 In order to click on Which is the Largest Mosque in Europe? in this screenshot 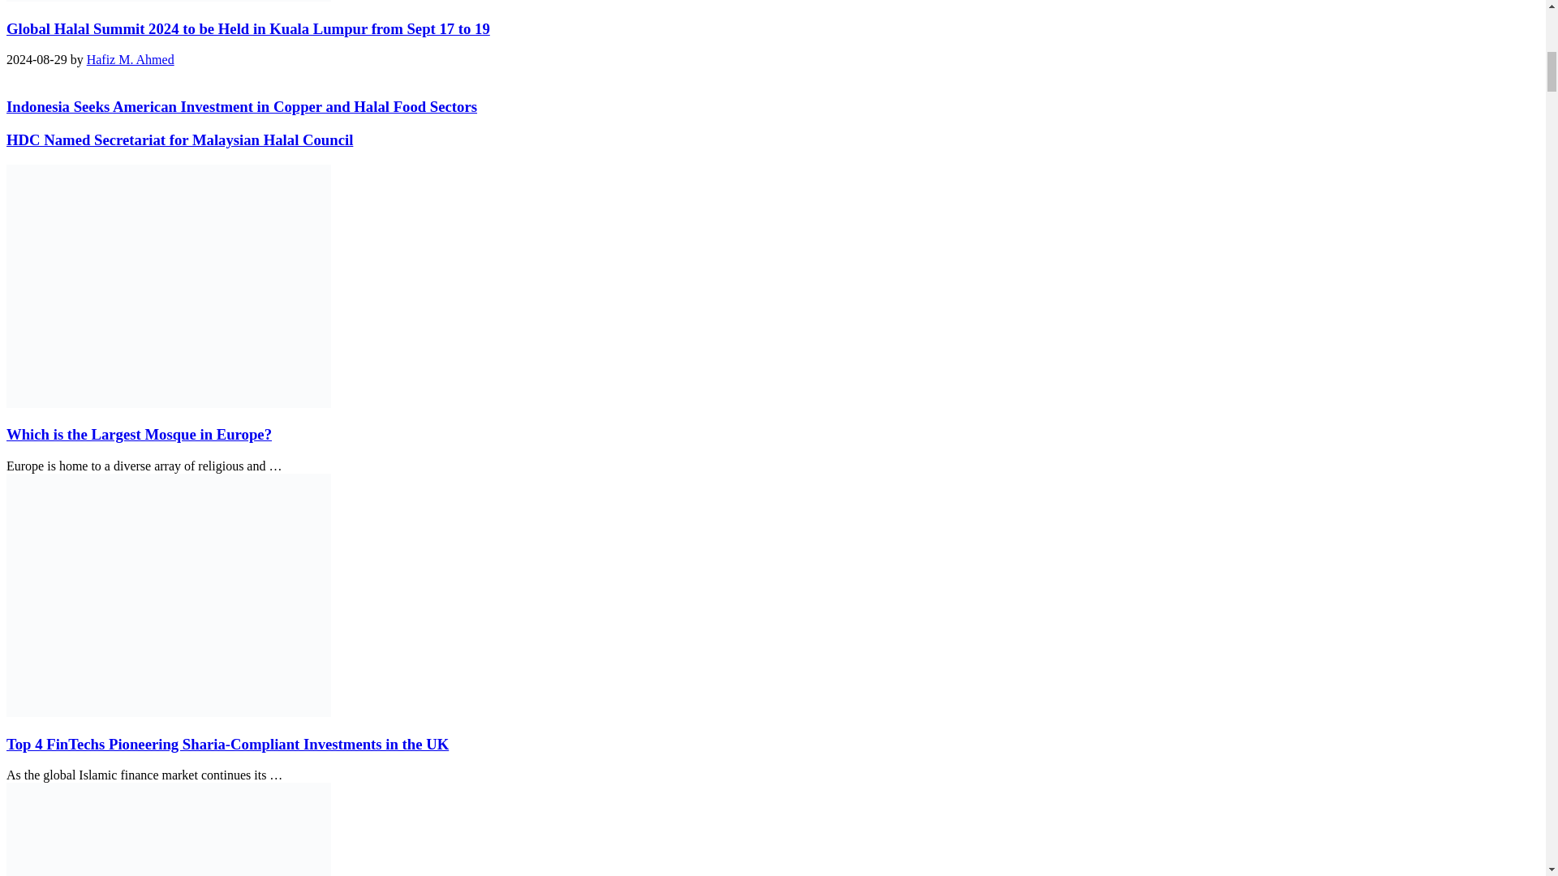, I will do `click(138, 434)`.